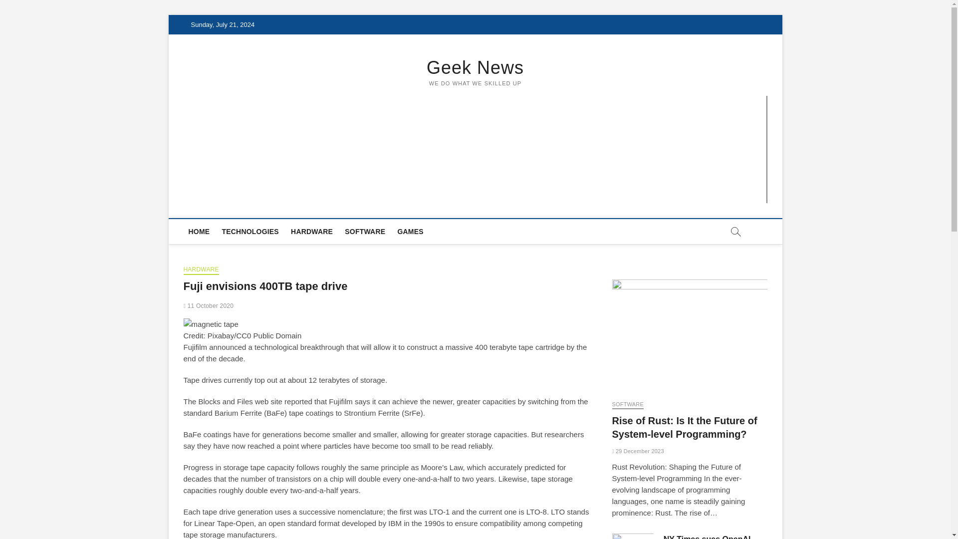 The height and width of the screenshot is (539, 958). What do you see at coordinates (684, 427) in the screenshot?
I see `Rise of Rust: Is It the Future of System-level Programming?` at bounding box center [684, 427].